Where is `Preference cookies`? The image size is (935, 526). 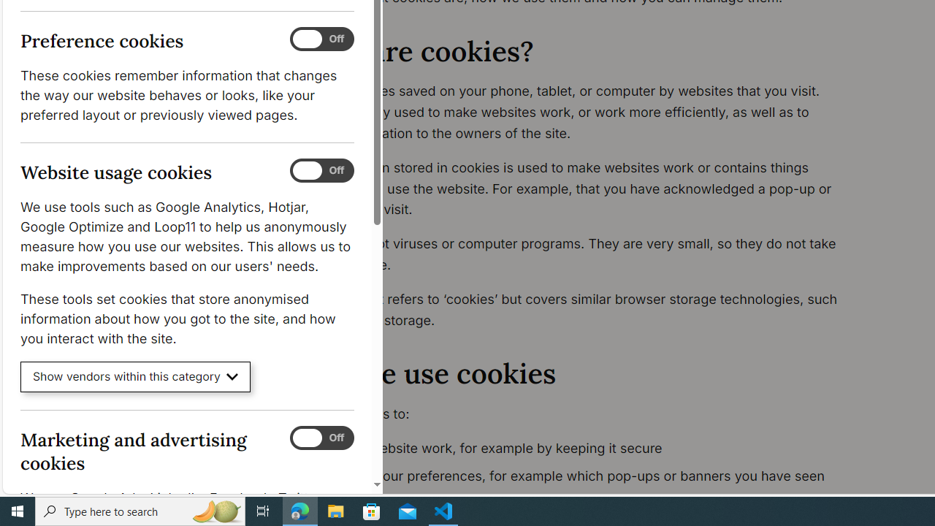
Preference cookies is located at coordinates (321, 39).